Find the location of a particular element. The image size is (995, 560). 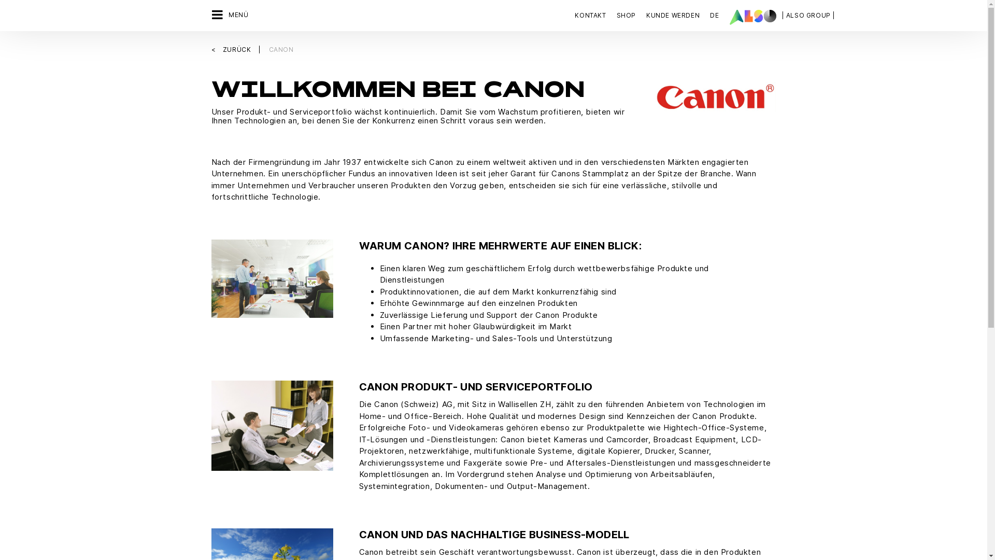

DE is located at coordinates (714, 16).